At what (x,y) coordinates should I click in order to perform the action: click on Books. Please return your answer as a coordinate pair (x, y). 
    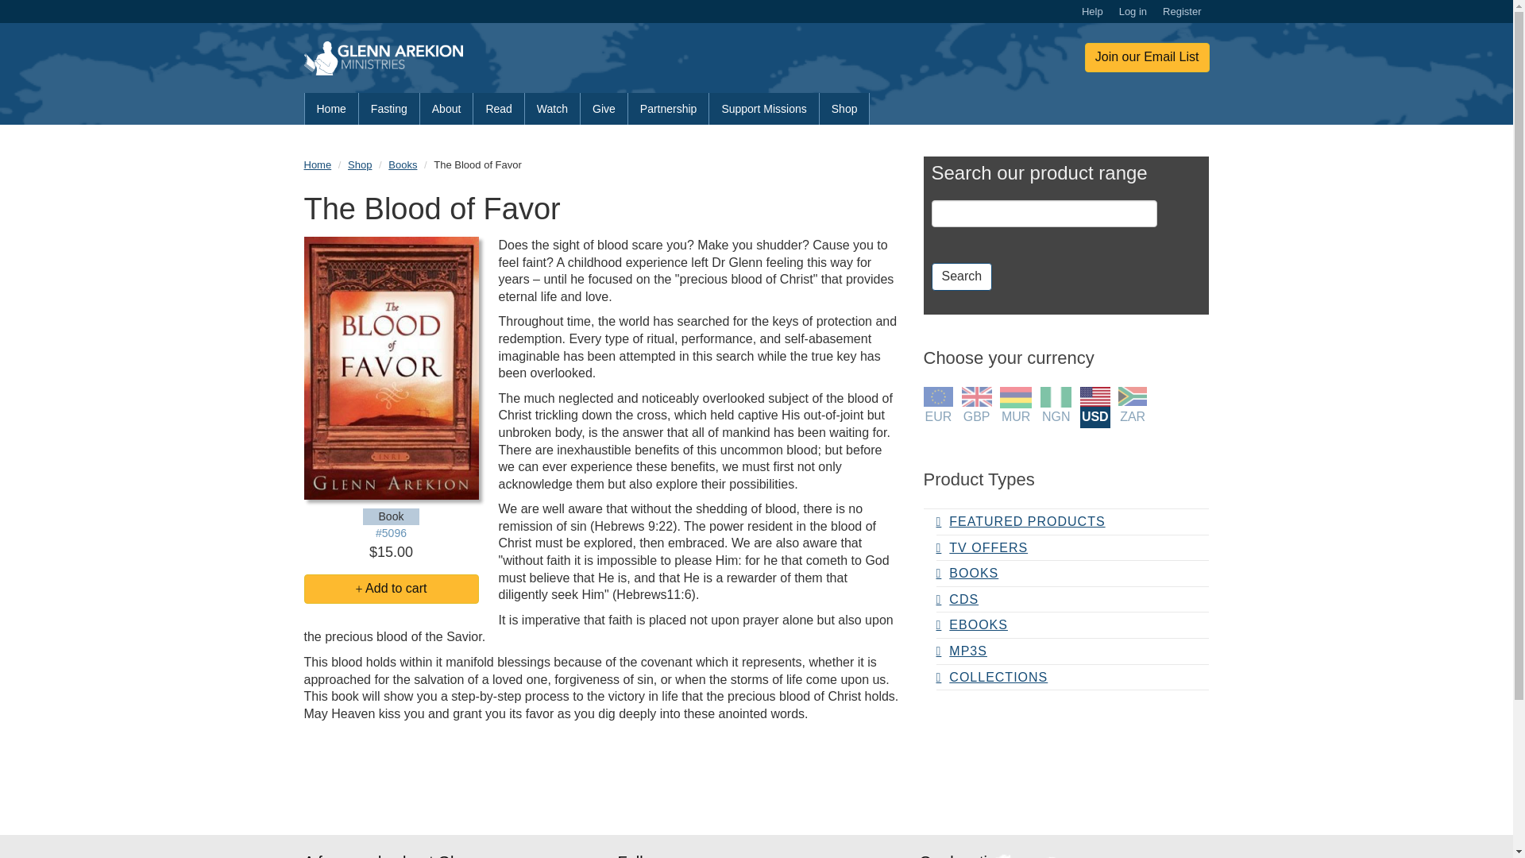
    Looking at the image, I should click on (402, 164).